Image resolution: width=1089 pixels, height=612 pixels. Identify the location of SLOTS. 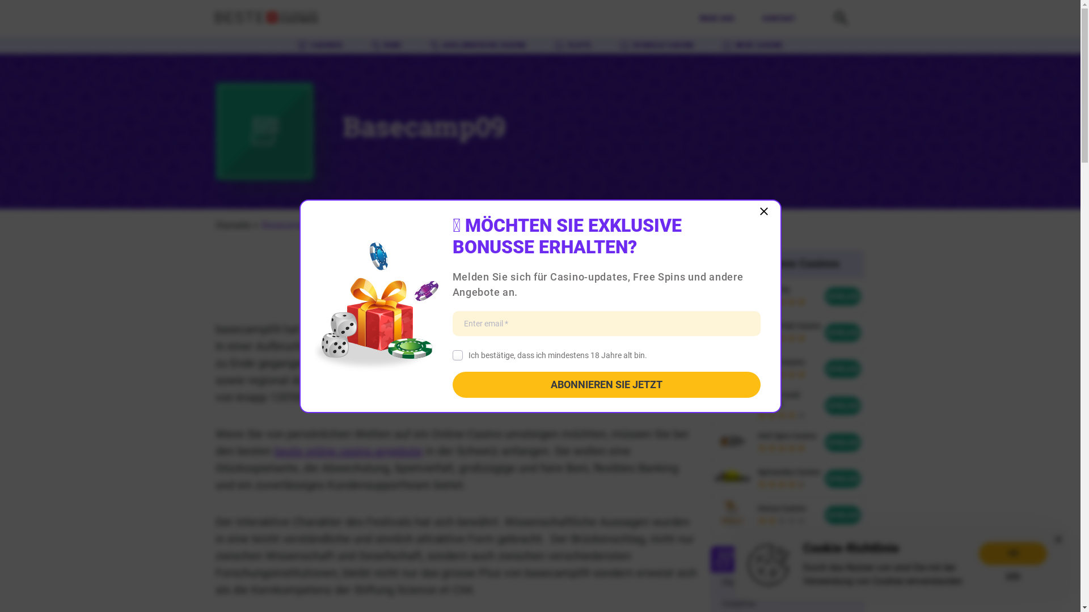
(573, 45).